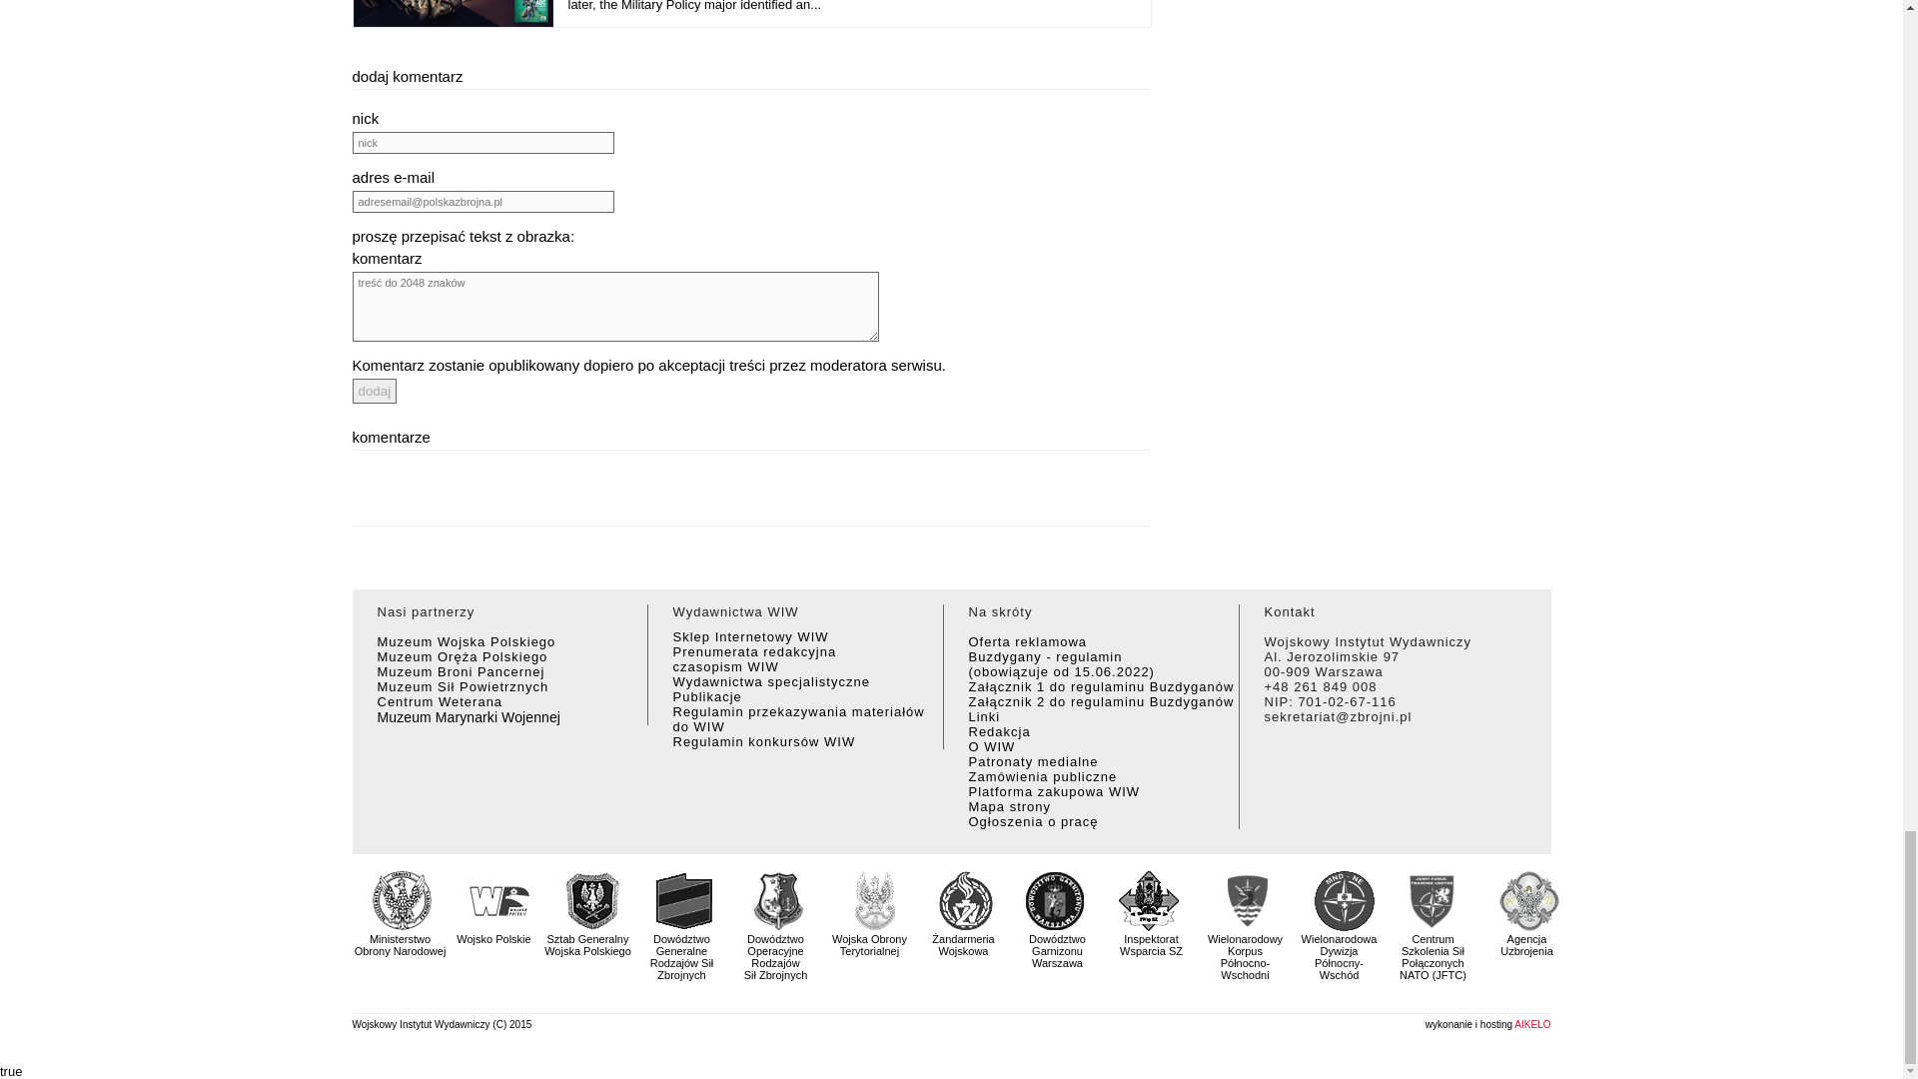 This screenshot has width=1918, height=1079. Describe the element at coordinates (374, 391) in the screenshot. I see `dodaj` at that location.